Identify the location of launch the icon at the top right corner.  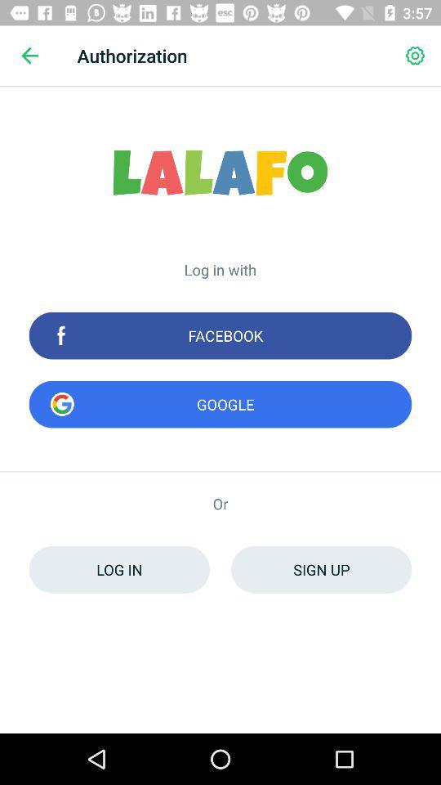
(415, 56).